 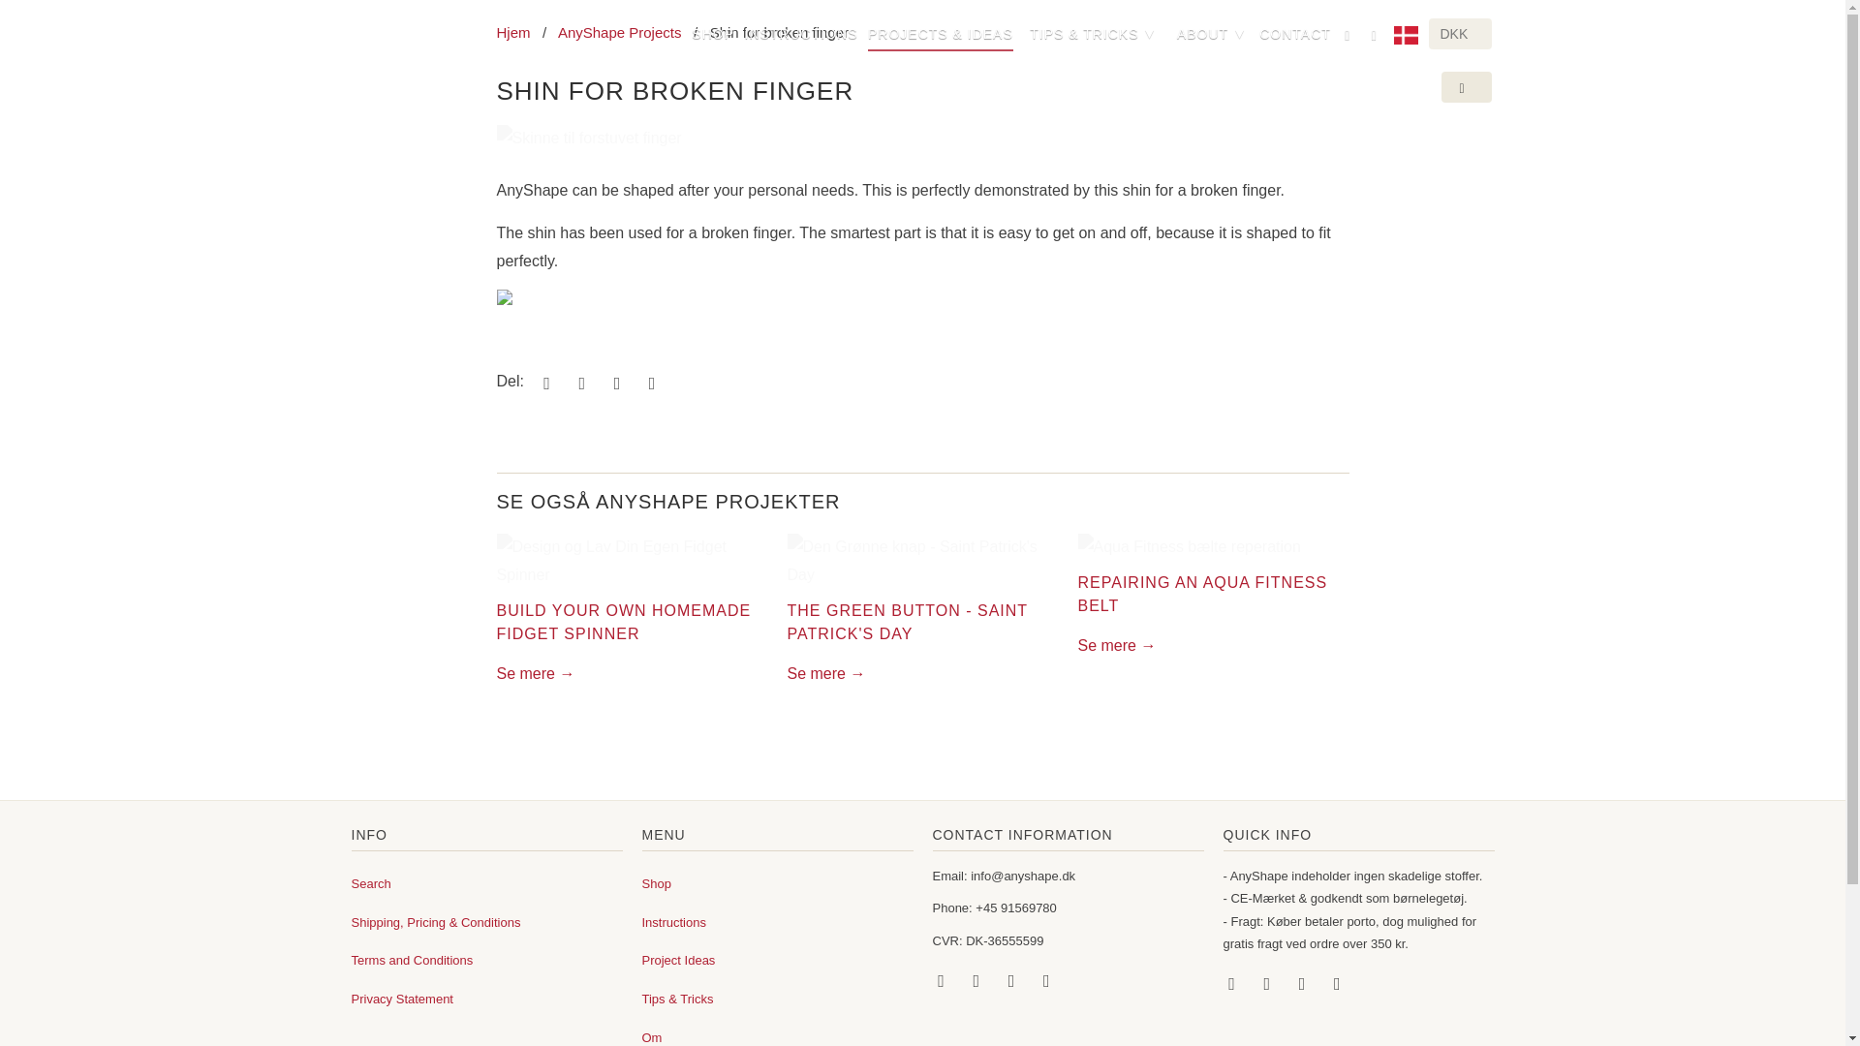 What do you see at coordinates (1213, 546) in the screenshot?
I see `Repairing an Aqua Fitness belt` at bounding box center [1213, 546].